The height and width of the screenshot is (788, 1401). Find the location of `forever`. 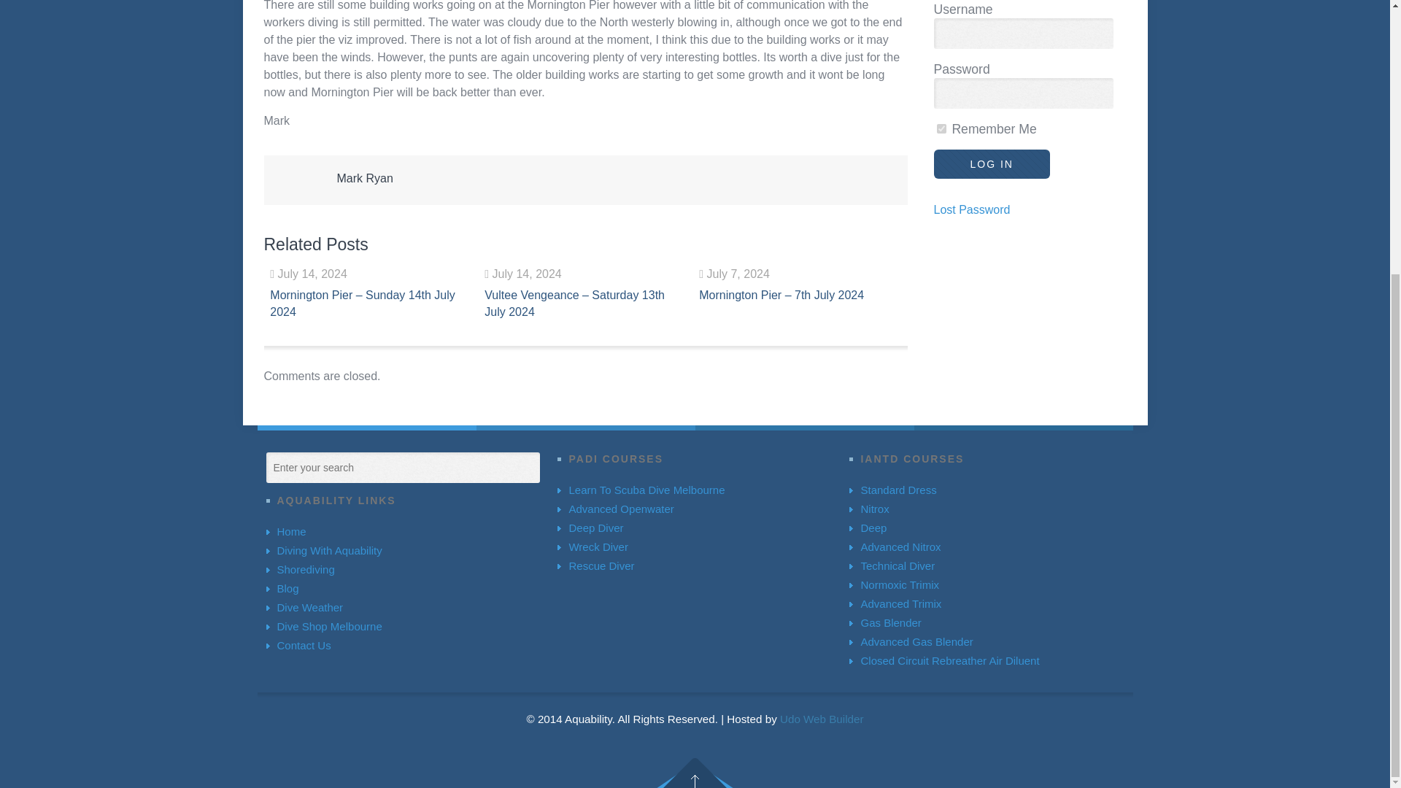

forever is located at coordinates (941, 128).